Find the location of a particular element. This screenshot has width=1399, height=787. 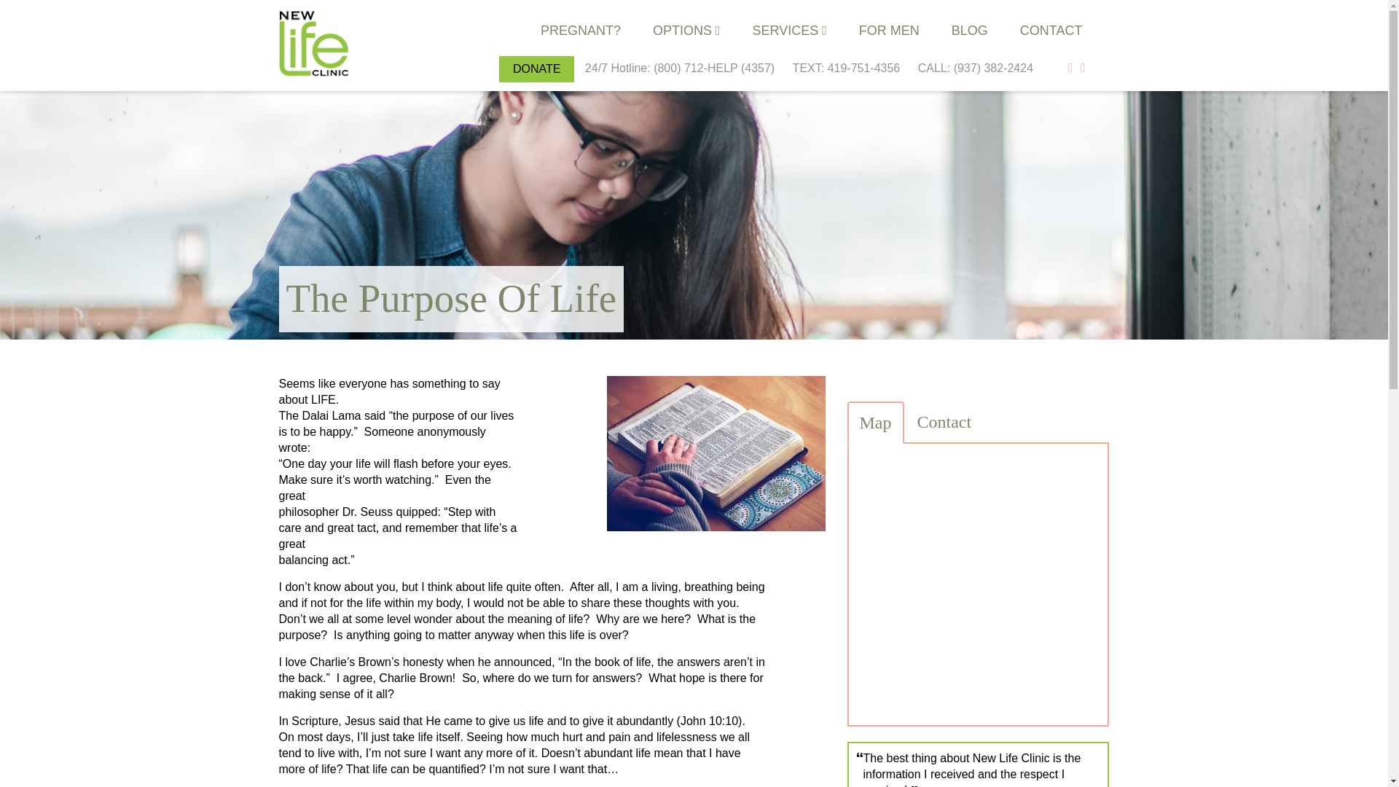

For Men is located at coordinates (889, 30).